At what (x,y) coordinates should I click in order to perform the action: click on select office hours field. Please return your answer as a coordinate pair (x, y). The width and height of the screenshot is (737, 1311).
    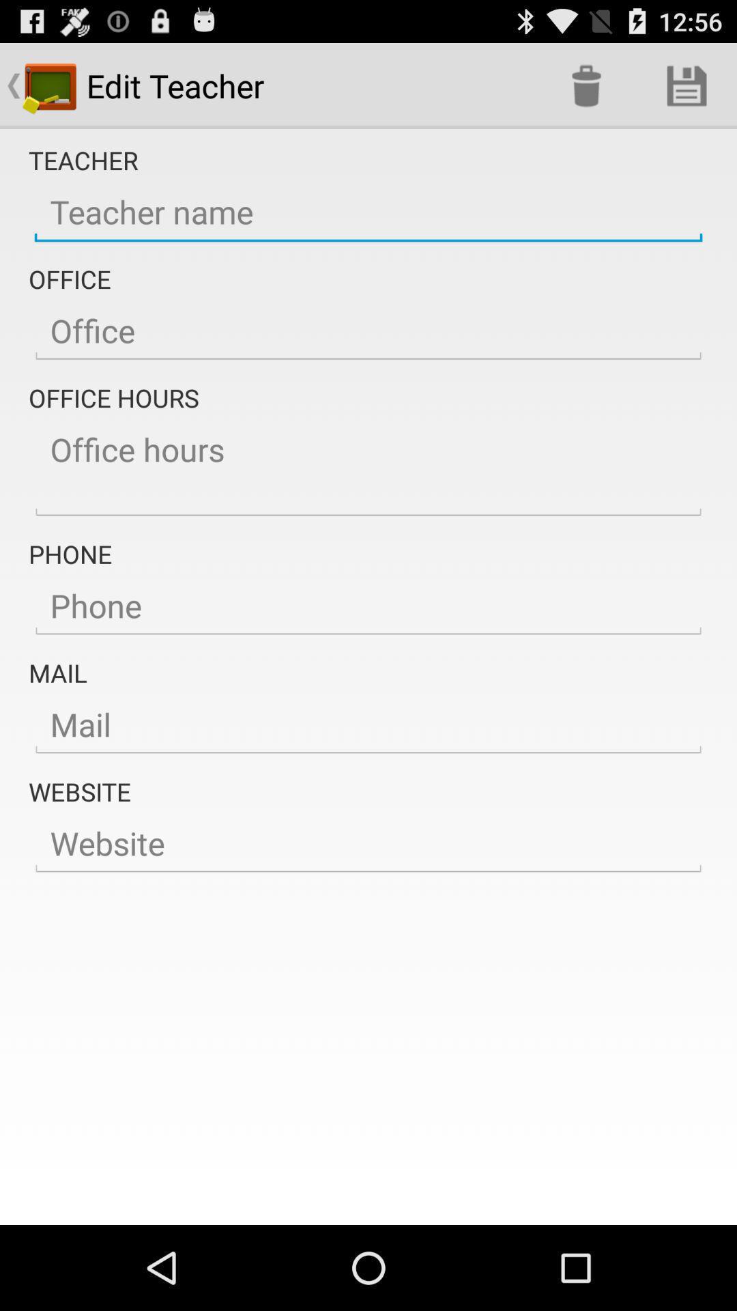
    Looking at the image, I should click on (369, 468).